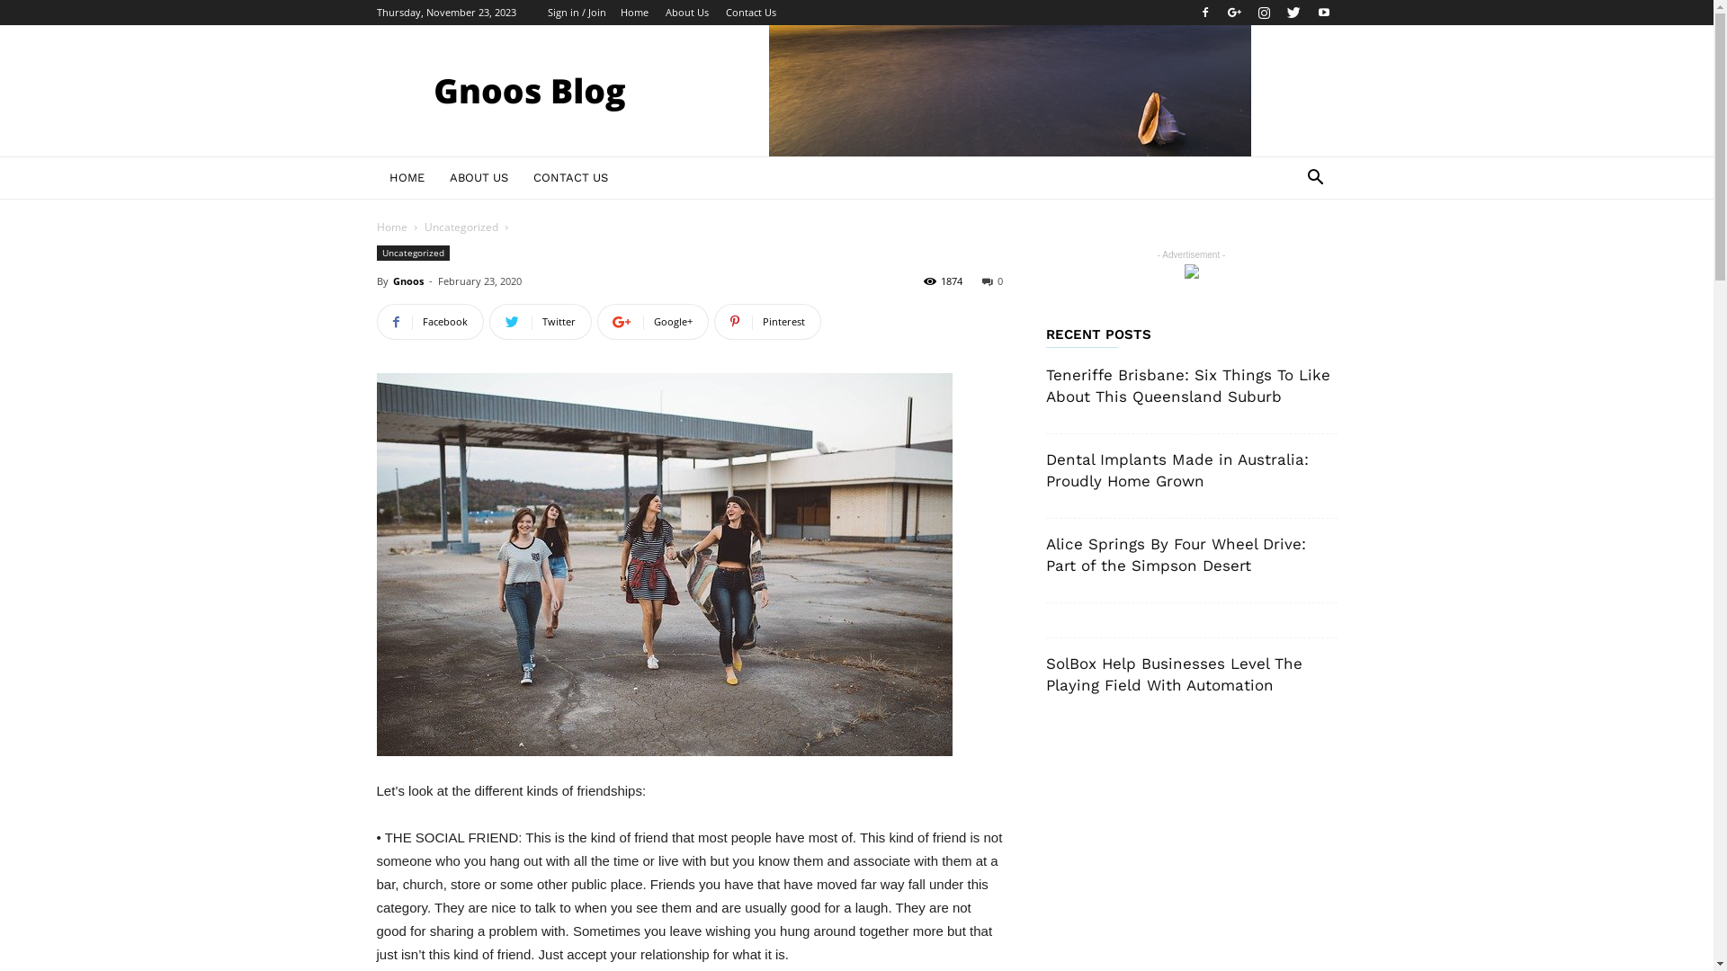 The height and width of the screenshot is (971, 1727). I want to click on Facebook, so click(430, 322).